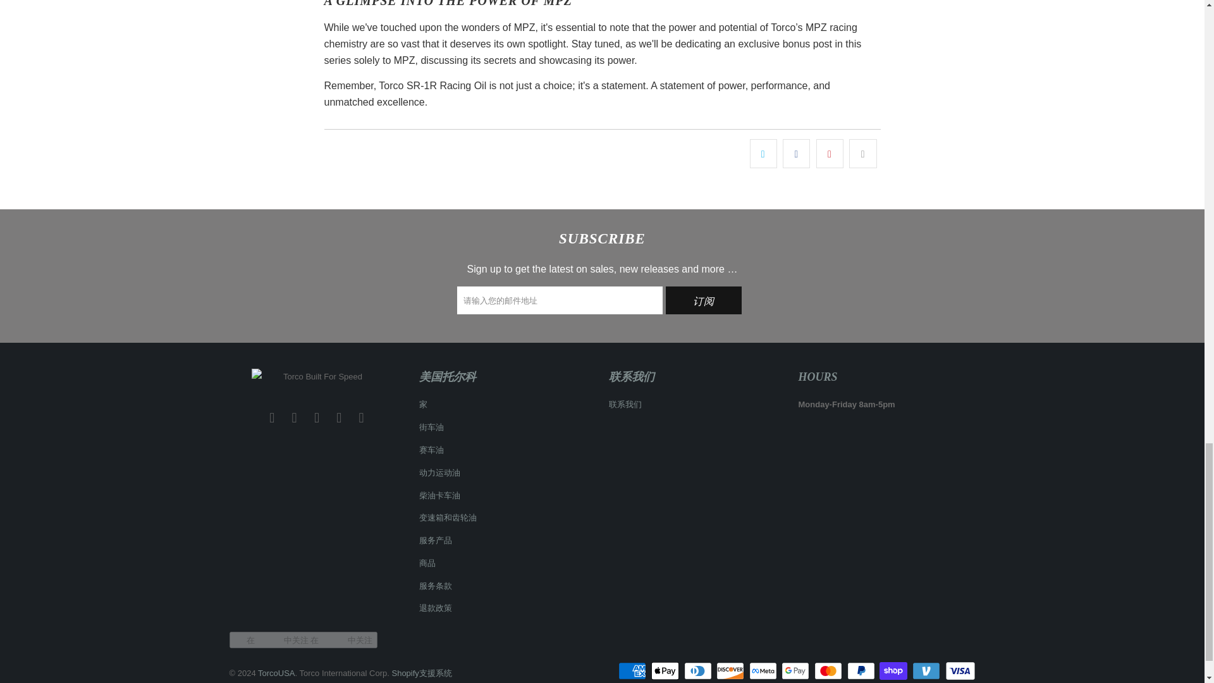 Image resolution: width=1214 pixels, height=683 pixels. What do you see at coordinates (633, 670) in the screenshot?
I see `American Express` at bounding box center [633, 670].